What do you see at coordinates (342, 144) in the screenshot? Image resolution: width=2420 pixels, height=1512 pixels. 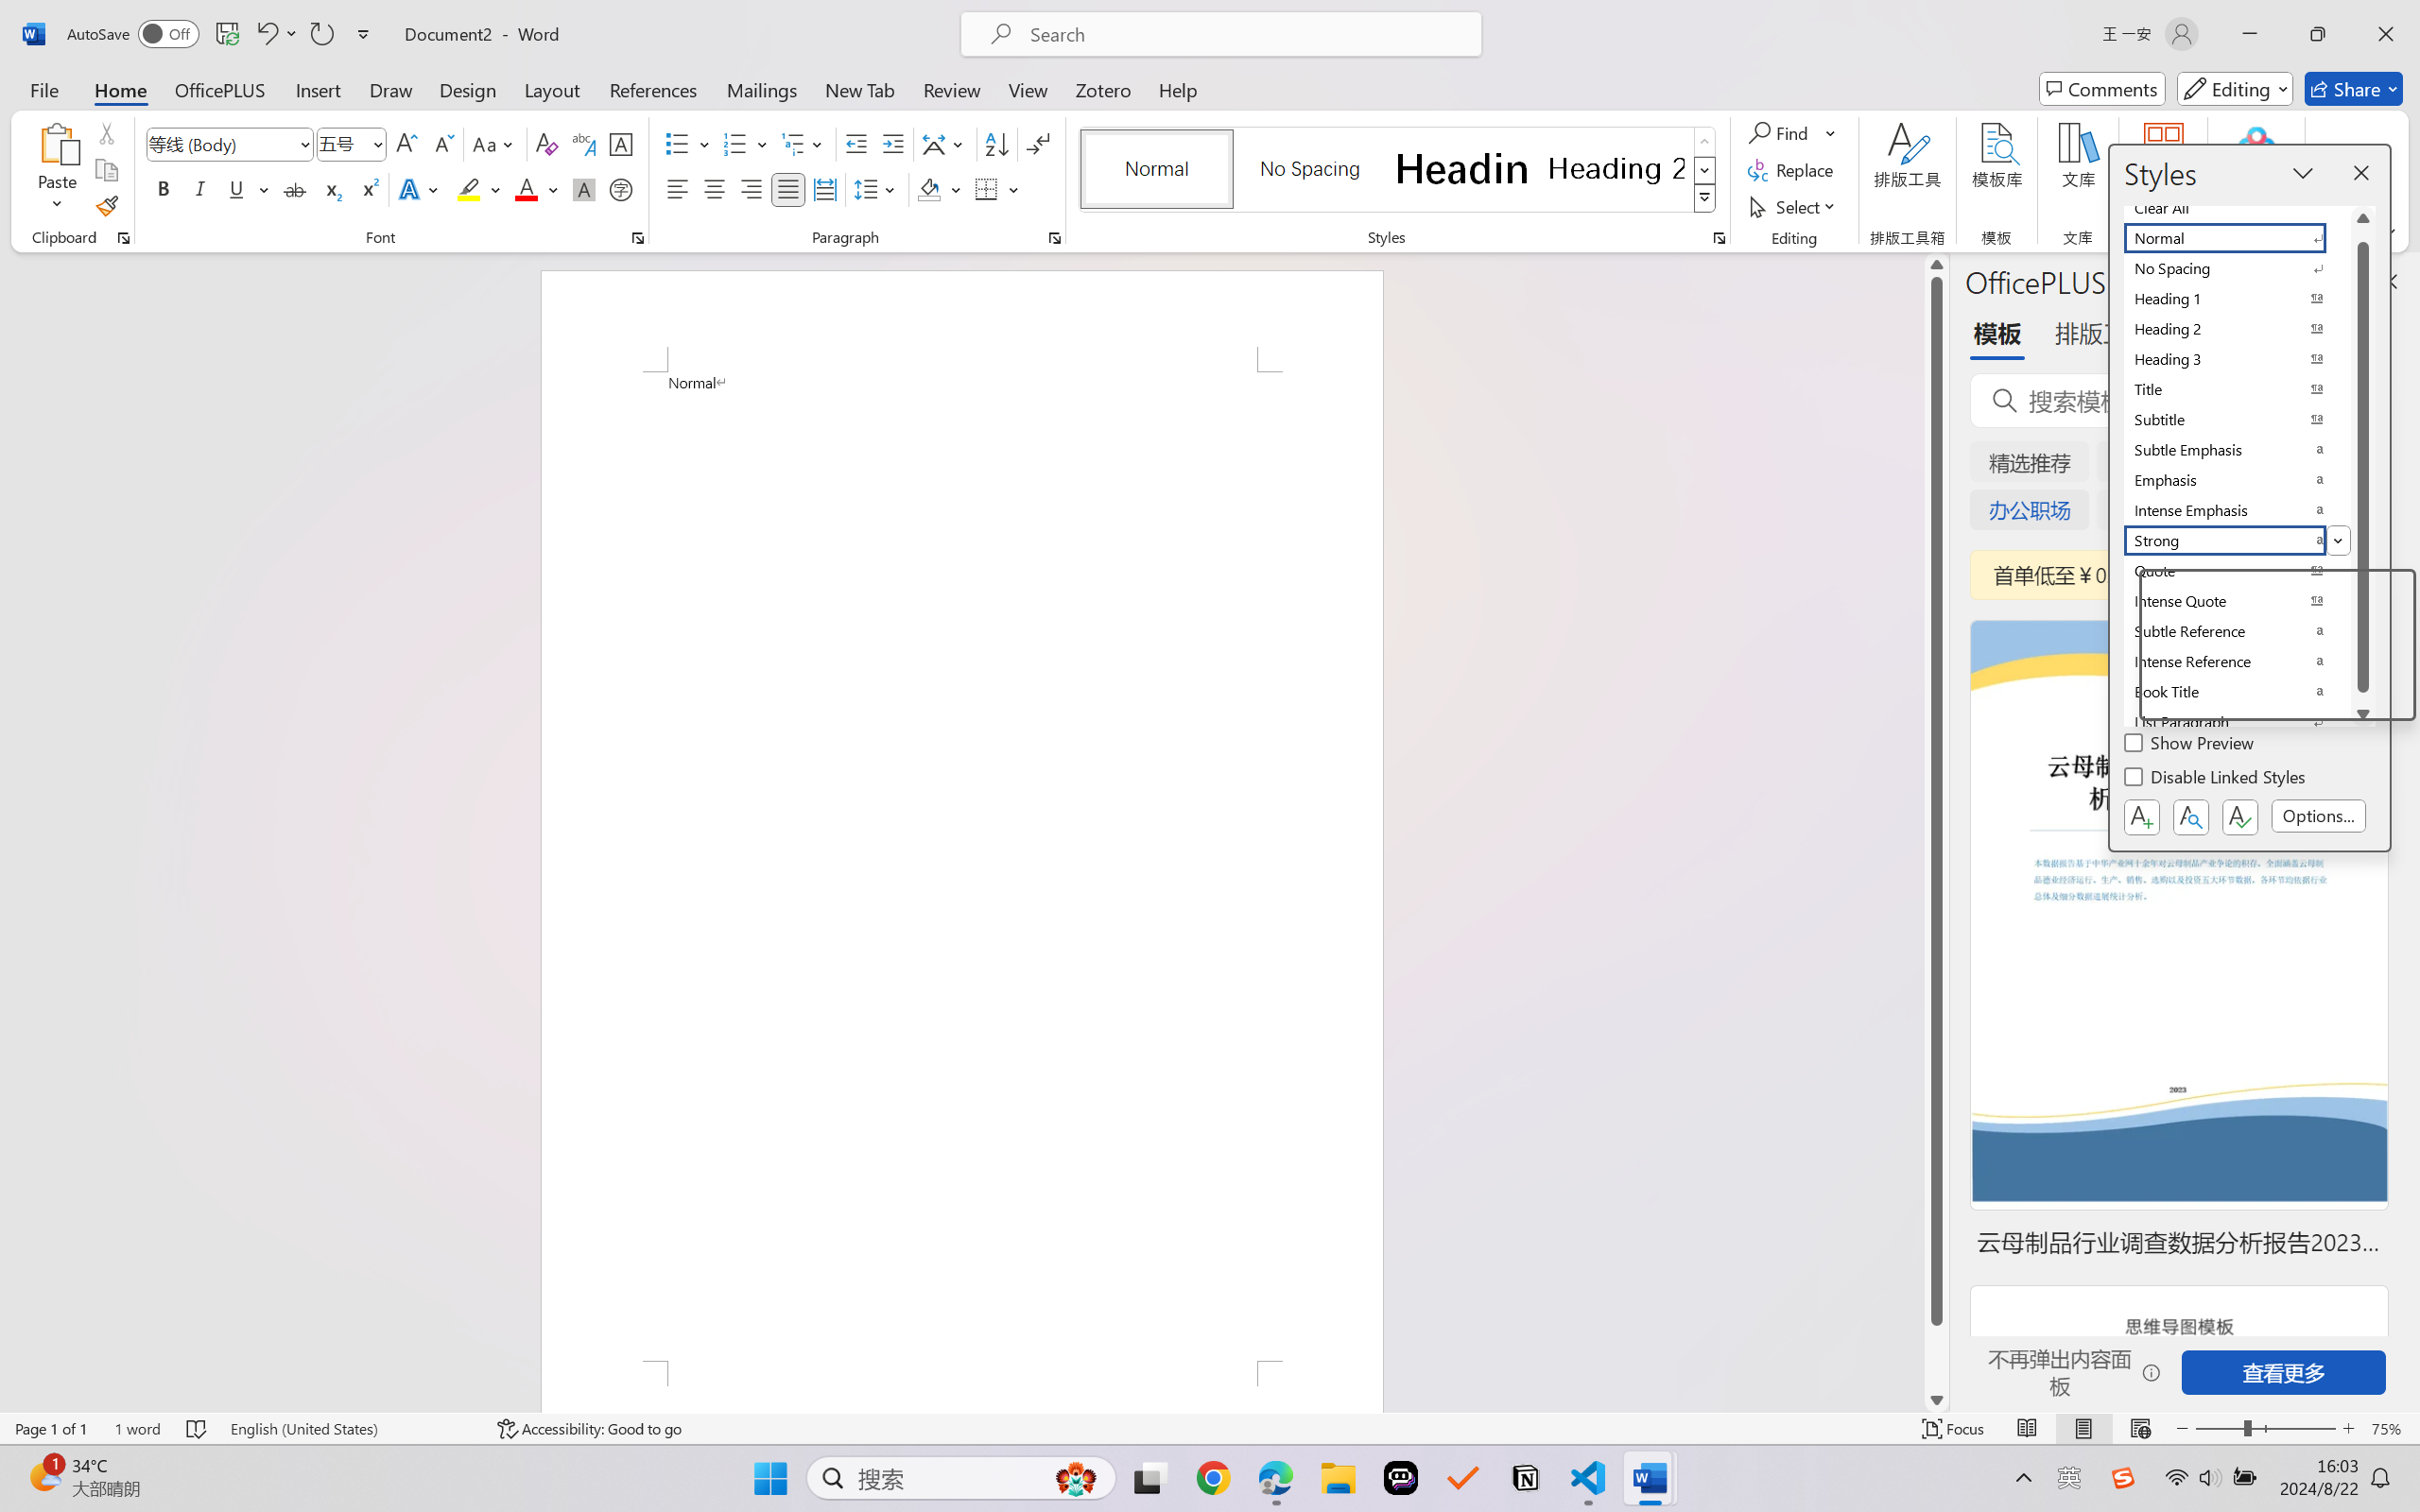 I see `Font Size` at bounding box center [342, 144].